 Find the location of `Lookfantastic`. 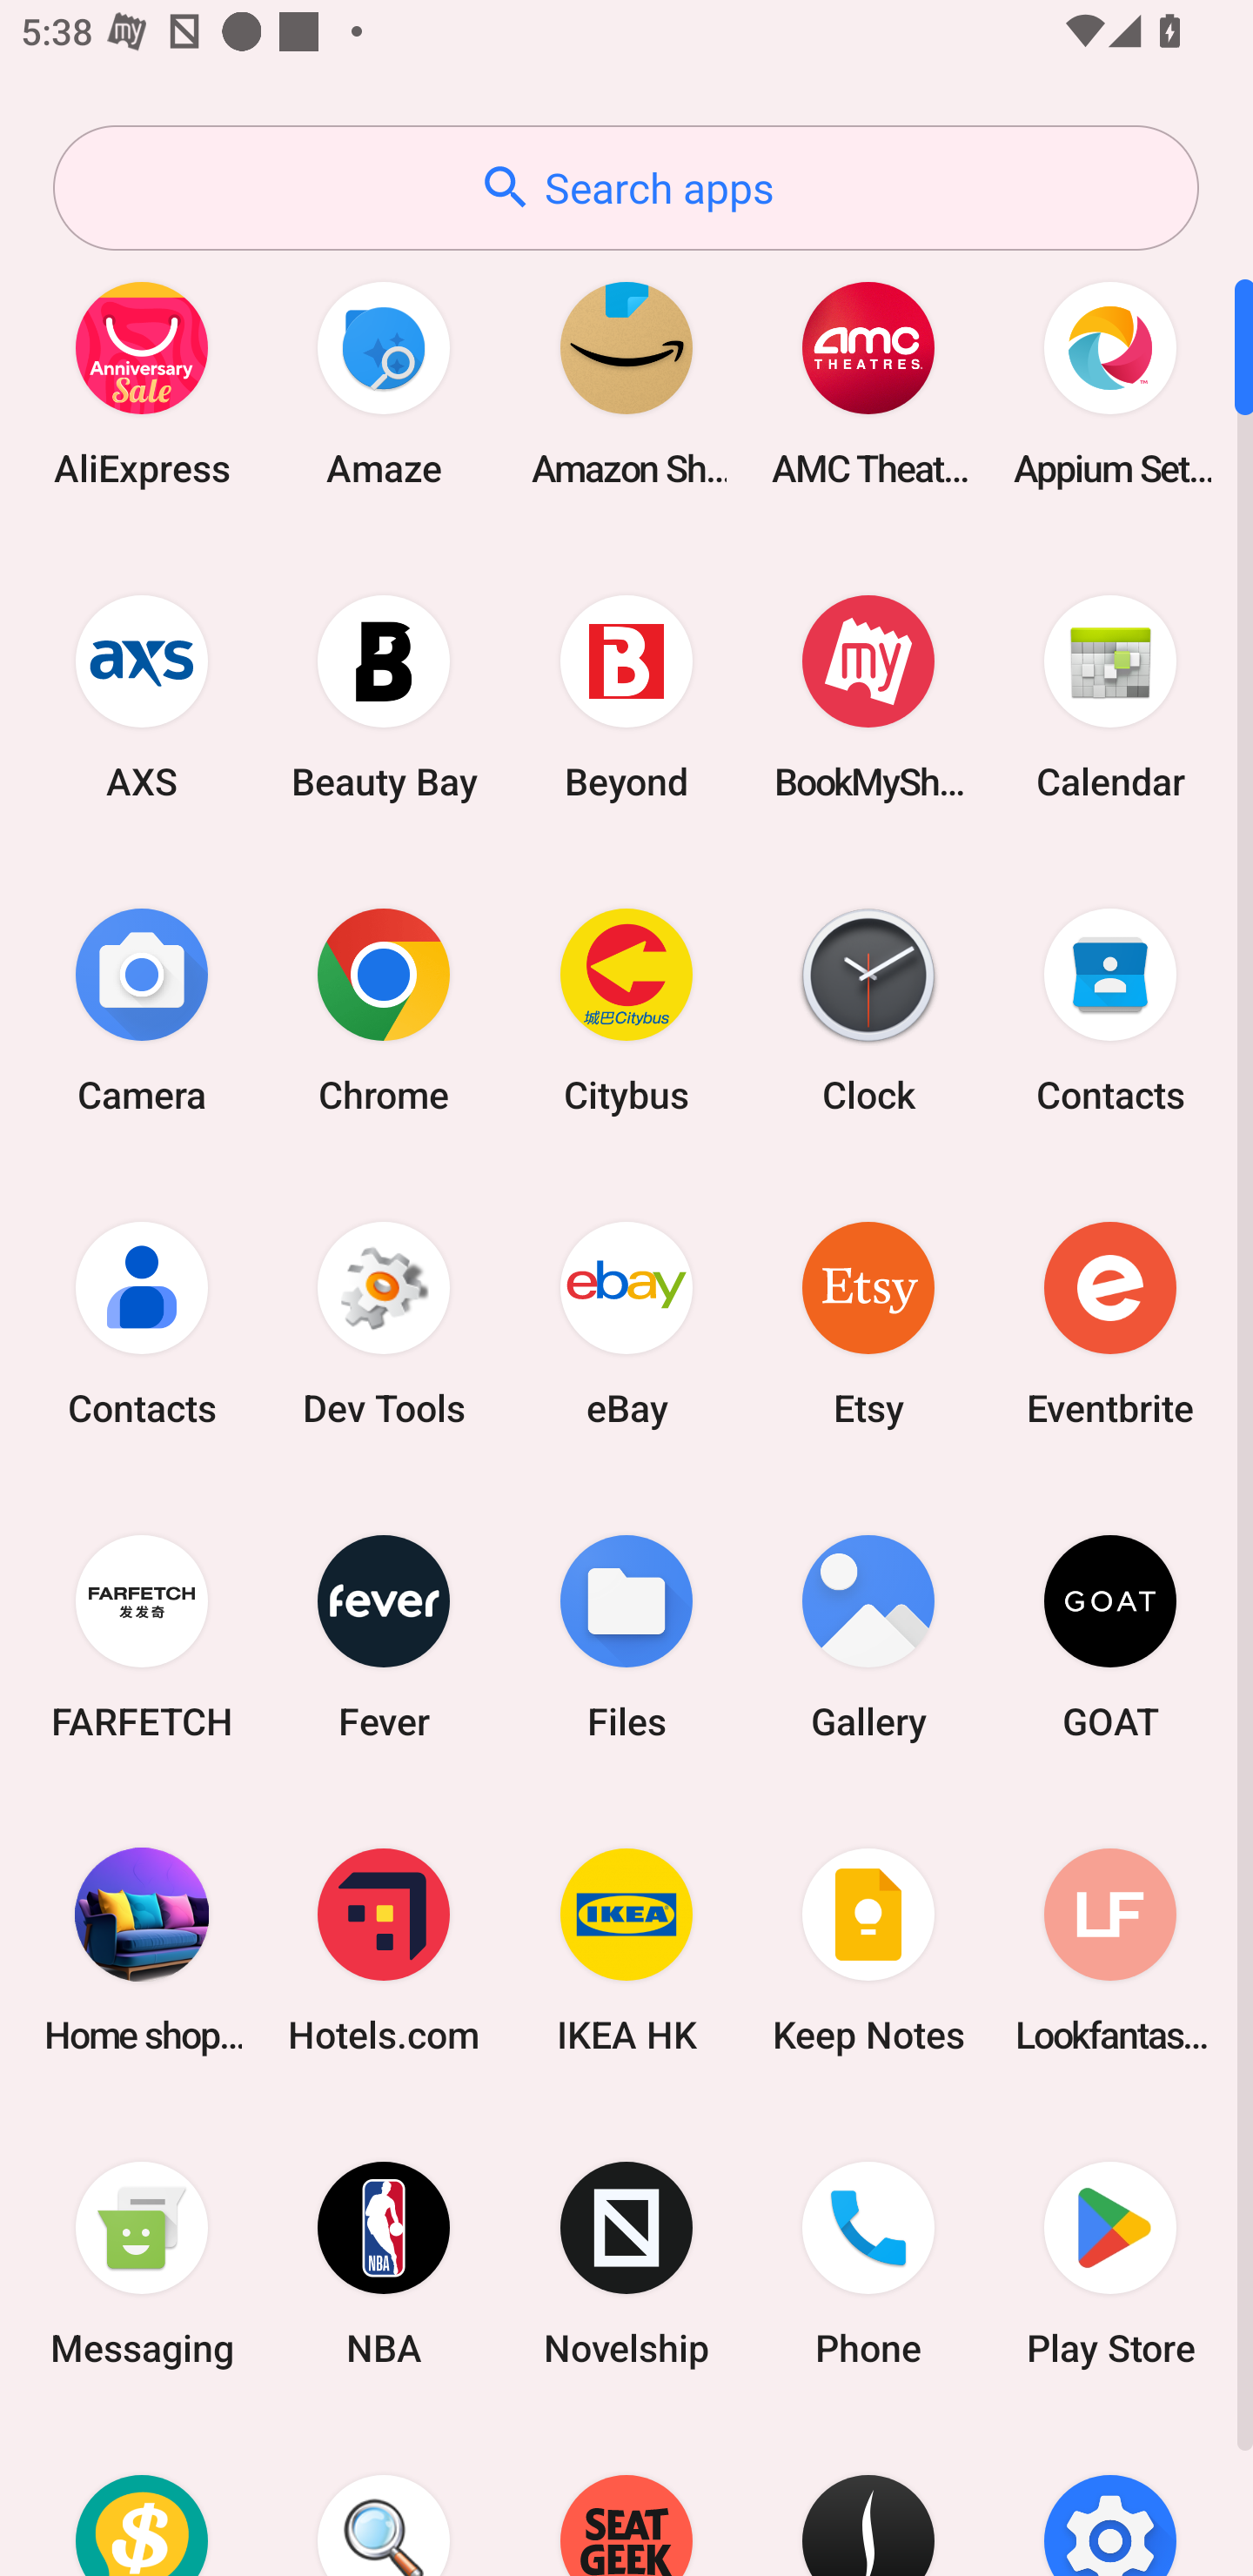

Lookfantastic is located at coordinates (1110, 1949).